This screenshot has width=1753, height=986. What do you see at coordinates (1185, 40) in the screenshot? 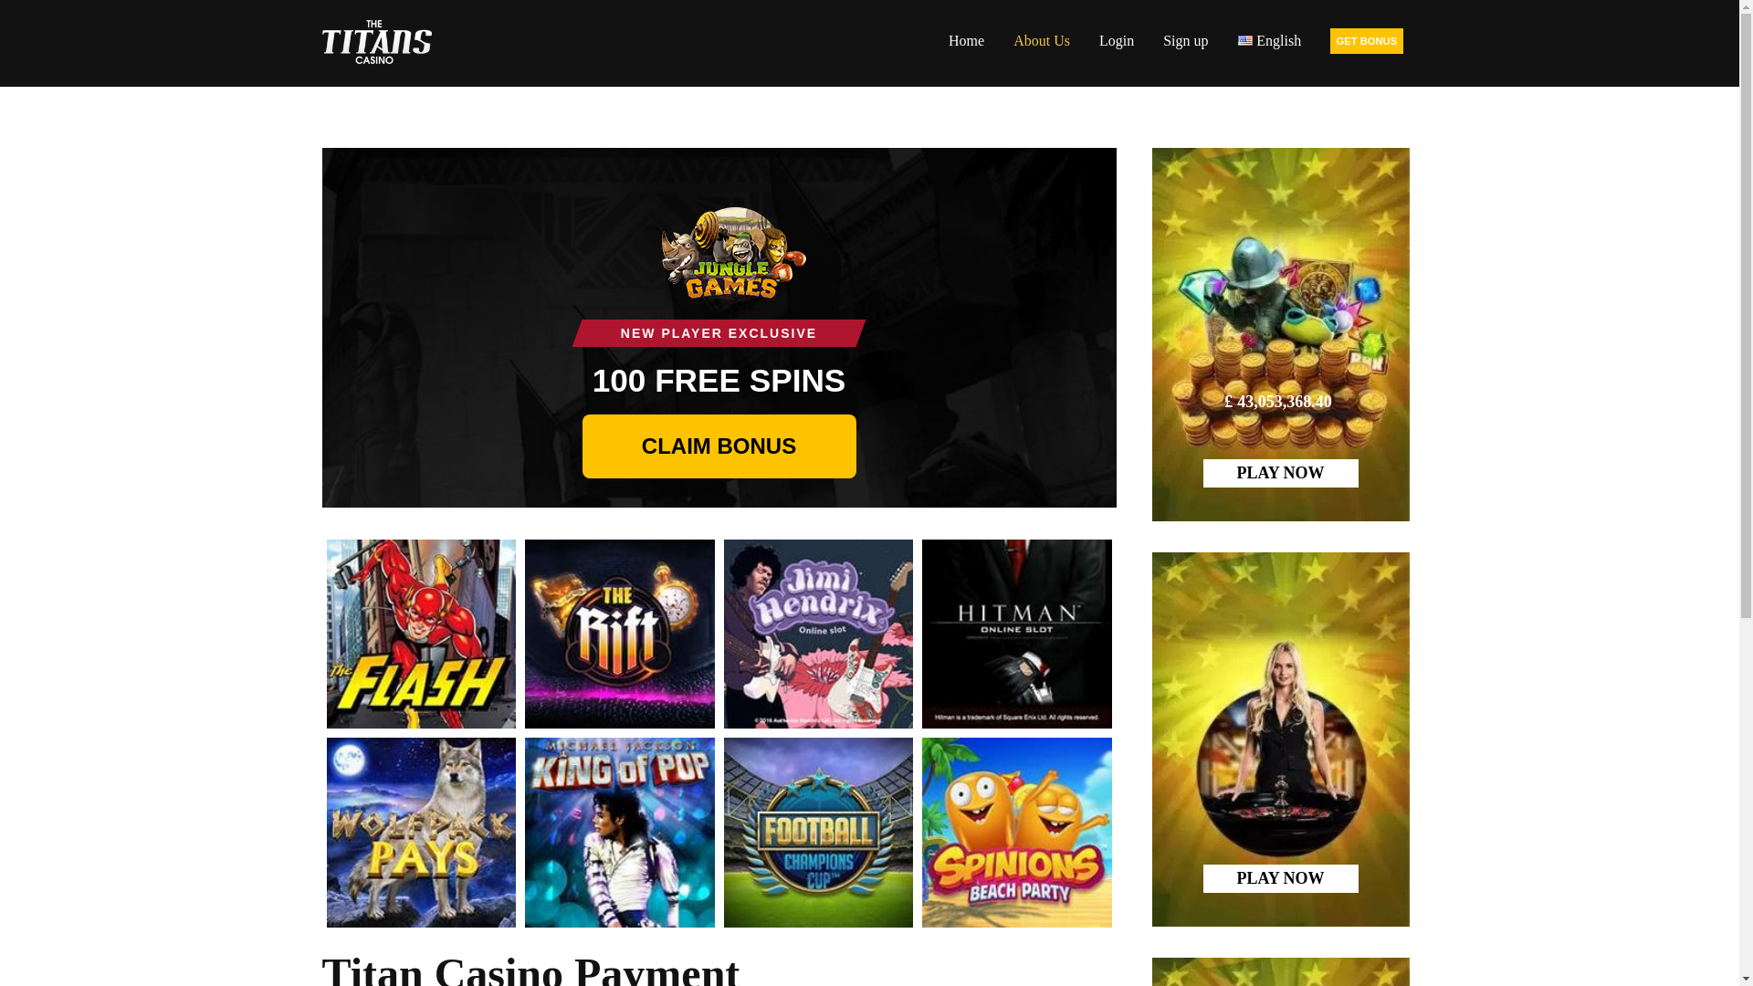
I see `Sign up` at bounding box center [1185, 40].